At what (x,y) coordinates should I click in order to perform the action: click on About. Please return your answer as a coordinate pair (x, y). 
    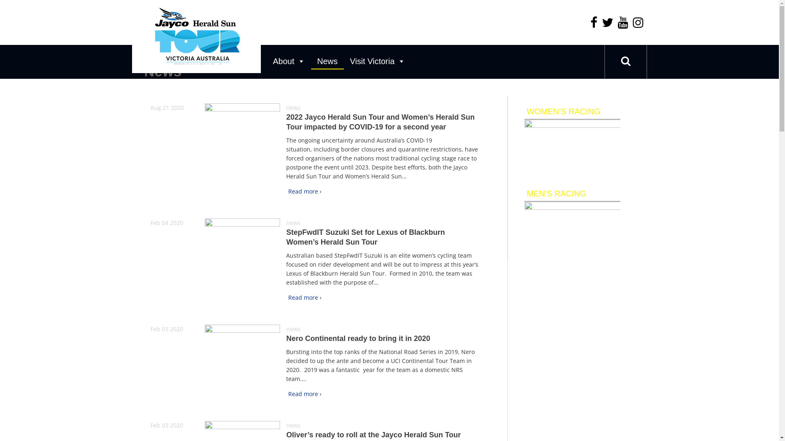
    Looking at the image, I should click on (289, 61).